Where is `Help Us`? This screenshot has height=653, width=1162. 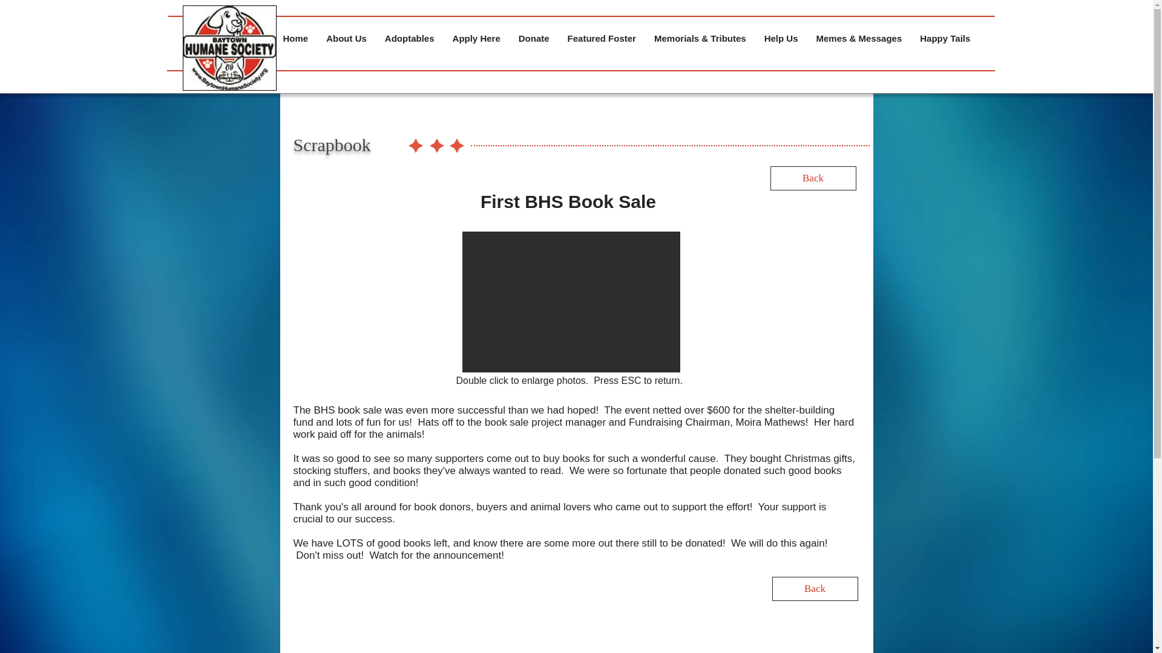
Help Us is located at coordinates (781, 41).